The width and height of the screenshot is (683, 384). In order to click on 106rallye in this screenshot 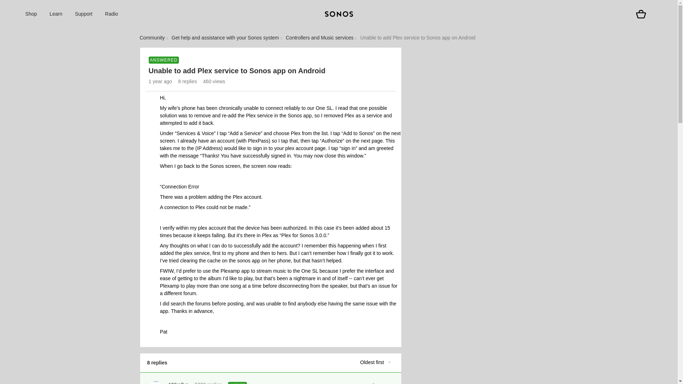, I will do `click(179, 383)`.